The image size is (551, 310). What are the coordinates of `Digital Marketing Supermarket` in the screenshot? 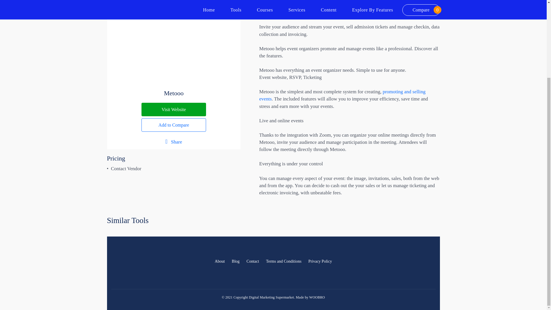 It's located at (129, 268).